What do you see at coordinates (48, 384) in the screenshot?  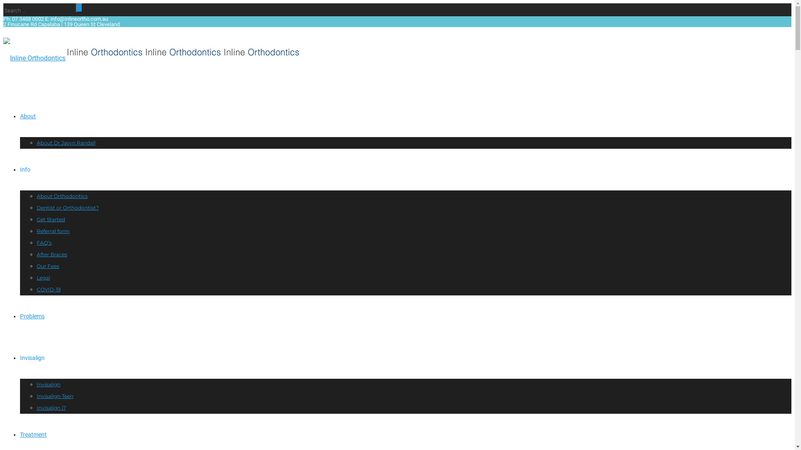 I see `Invisalign` at bounding box center [48, 384].